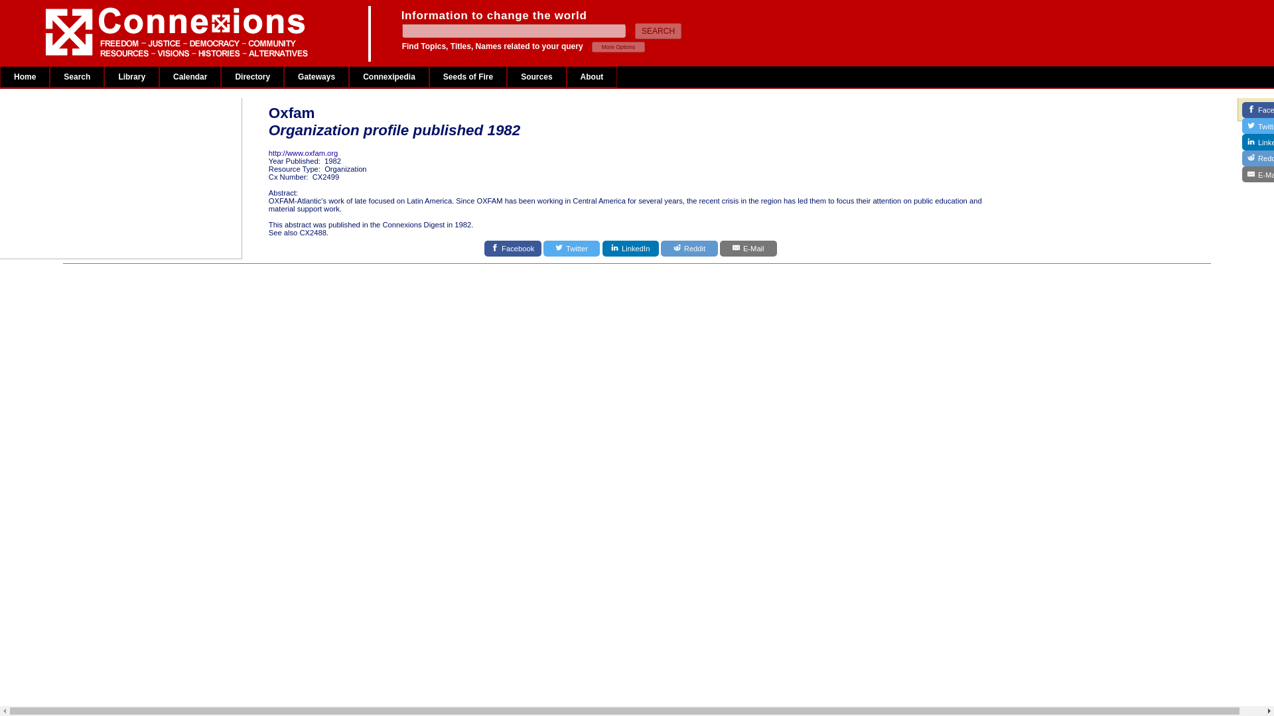 This screenshot has width=1274, height=716. Describe the element at coordinates (252, 77) in the screenshot. I see `Directory` at that location.